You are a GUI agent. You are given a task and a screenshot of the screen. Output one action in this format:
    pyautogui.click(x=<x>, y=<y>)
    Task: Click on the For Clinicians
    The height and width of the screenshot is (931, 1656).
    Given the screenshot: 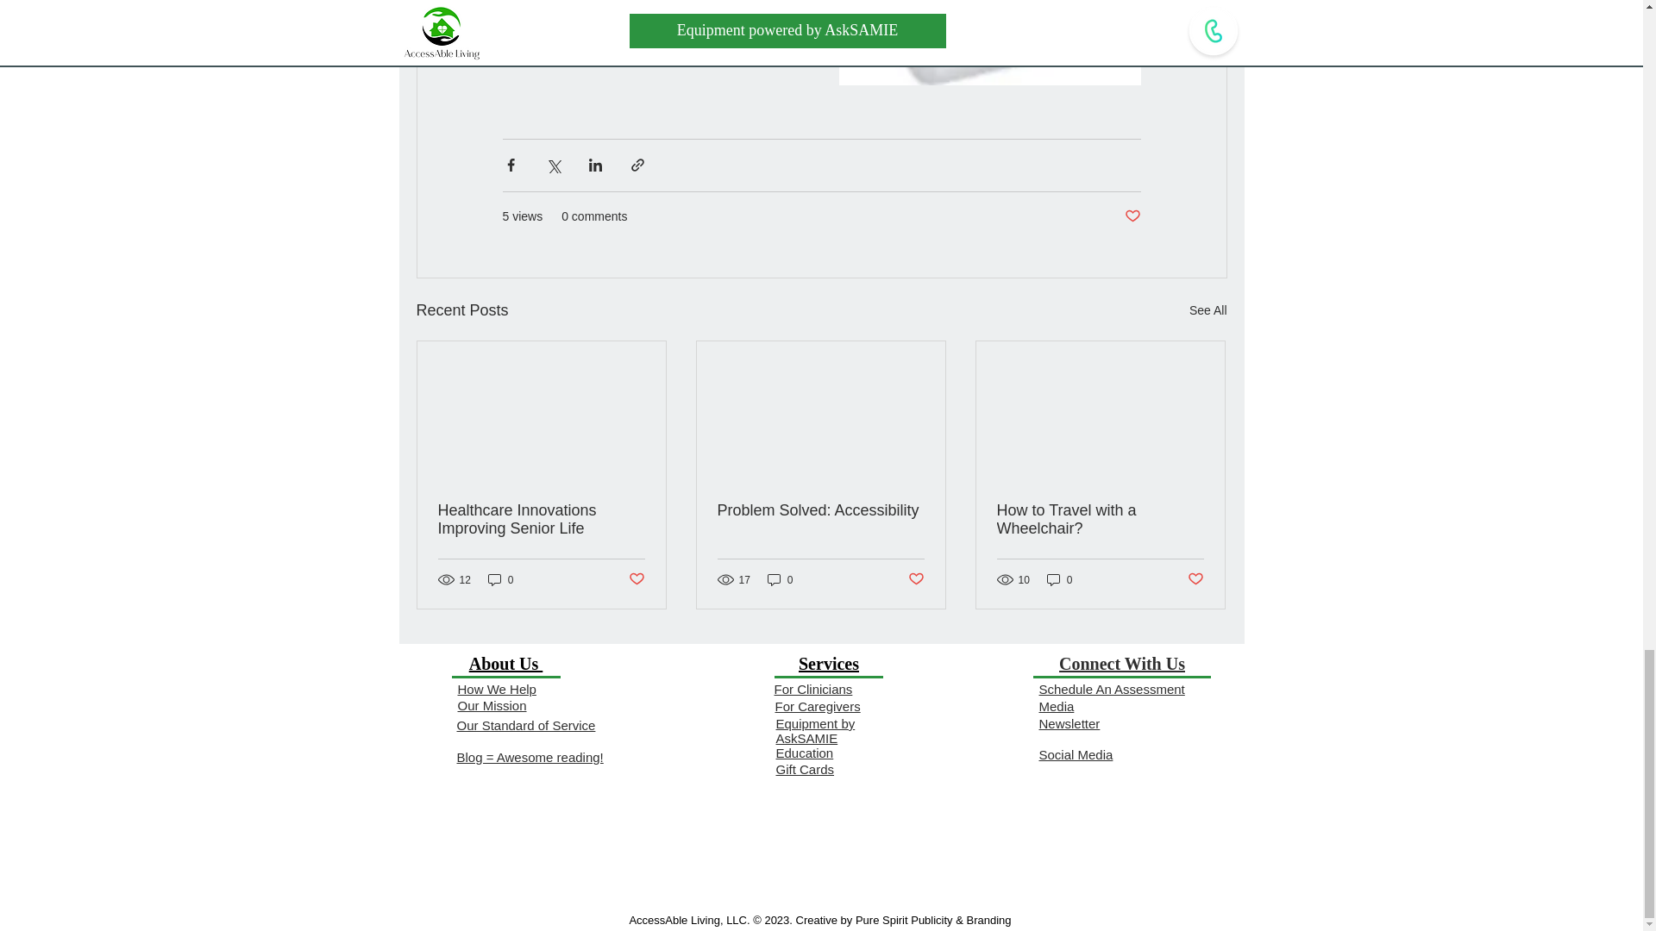 What is the action you would take?
    pyautogui.click(x=813, y=688)
    